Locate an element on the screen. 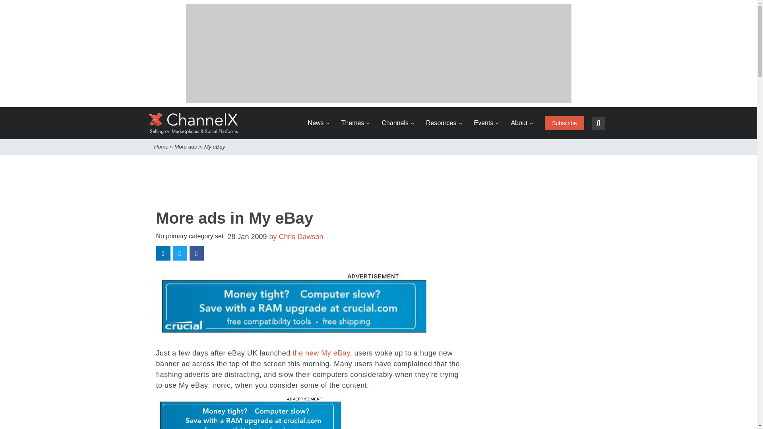 The image size is (763, 429). Themes is located at coordinates (355, 123).